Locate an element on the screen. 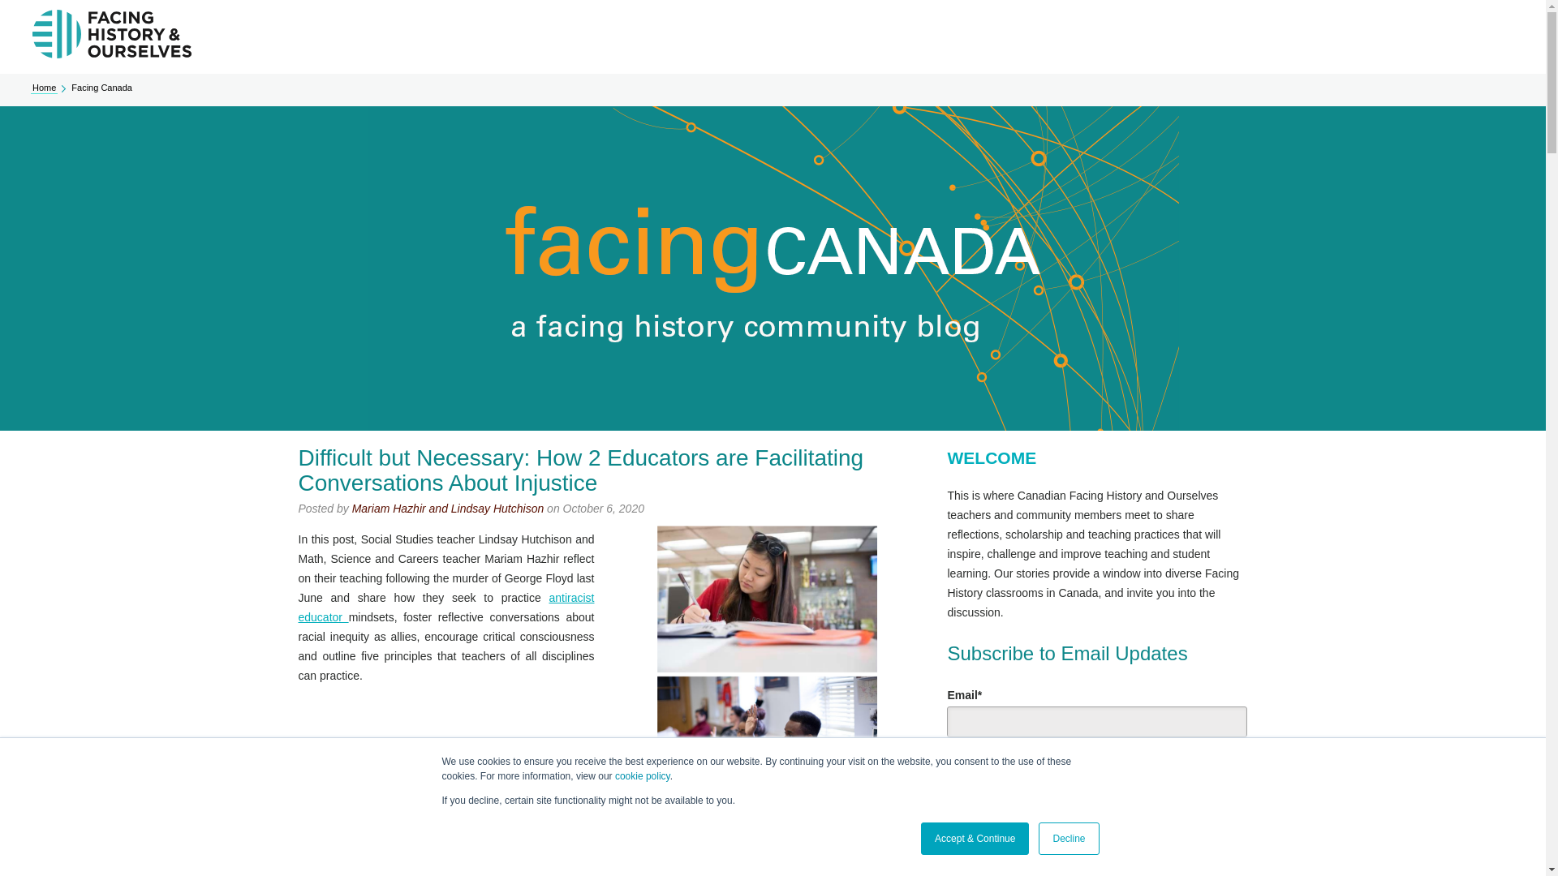  READ MORE is located at coordinates (355, 868).